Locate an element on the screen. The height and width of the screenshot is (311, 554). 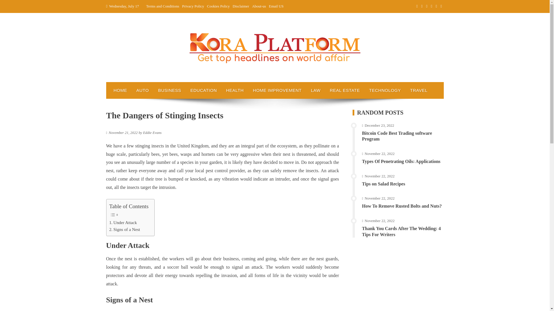
LAW is located at coordinates (315, 90).